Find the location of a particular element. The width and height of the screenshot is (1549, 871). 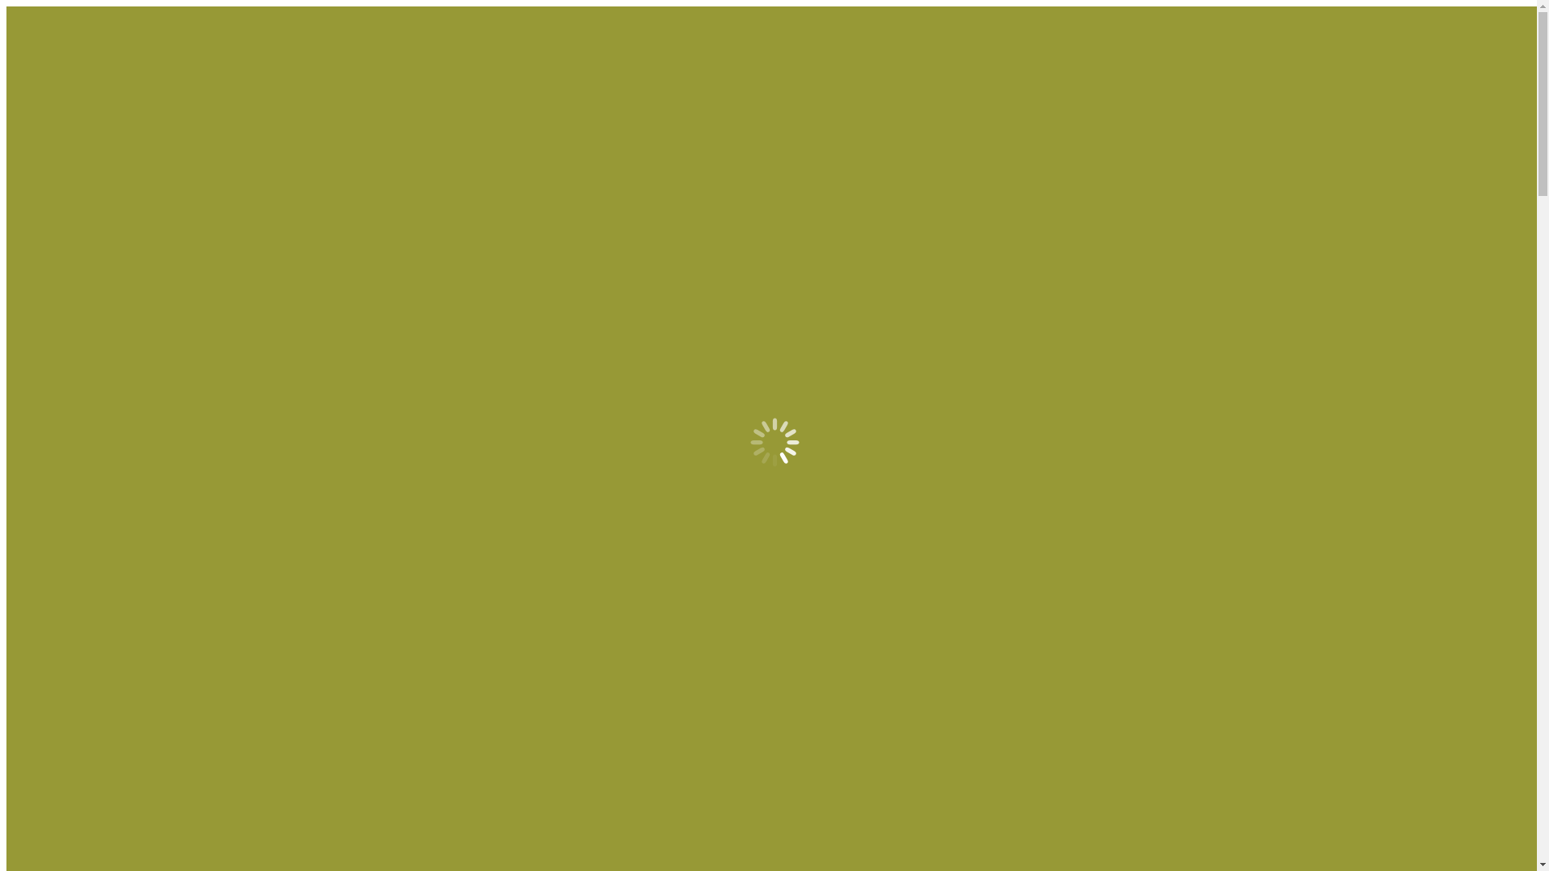

Feedback is located at coordinates (63, 242).